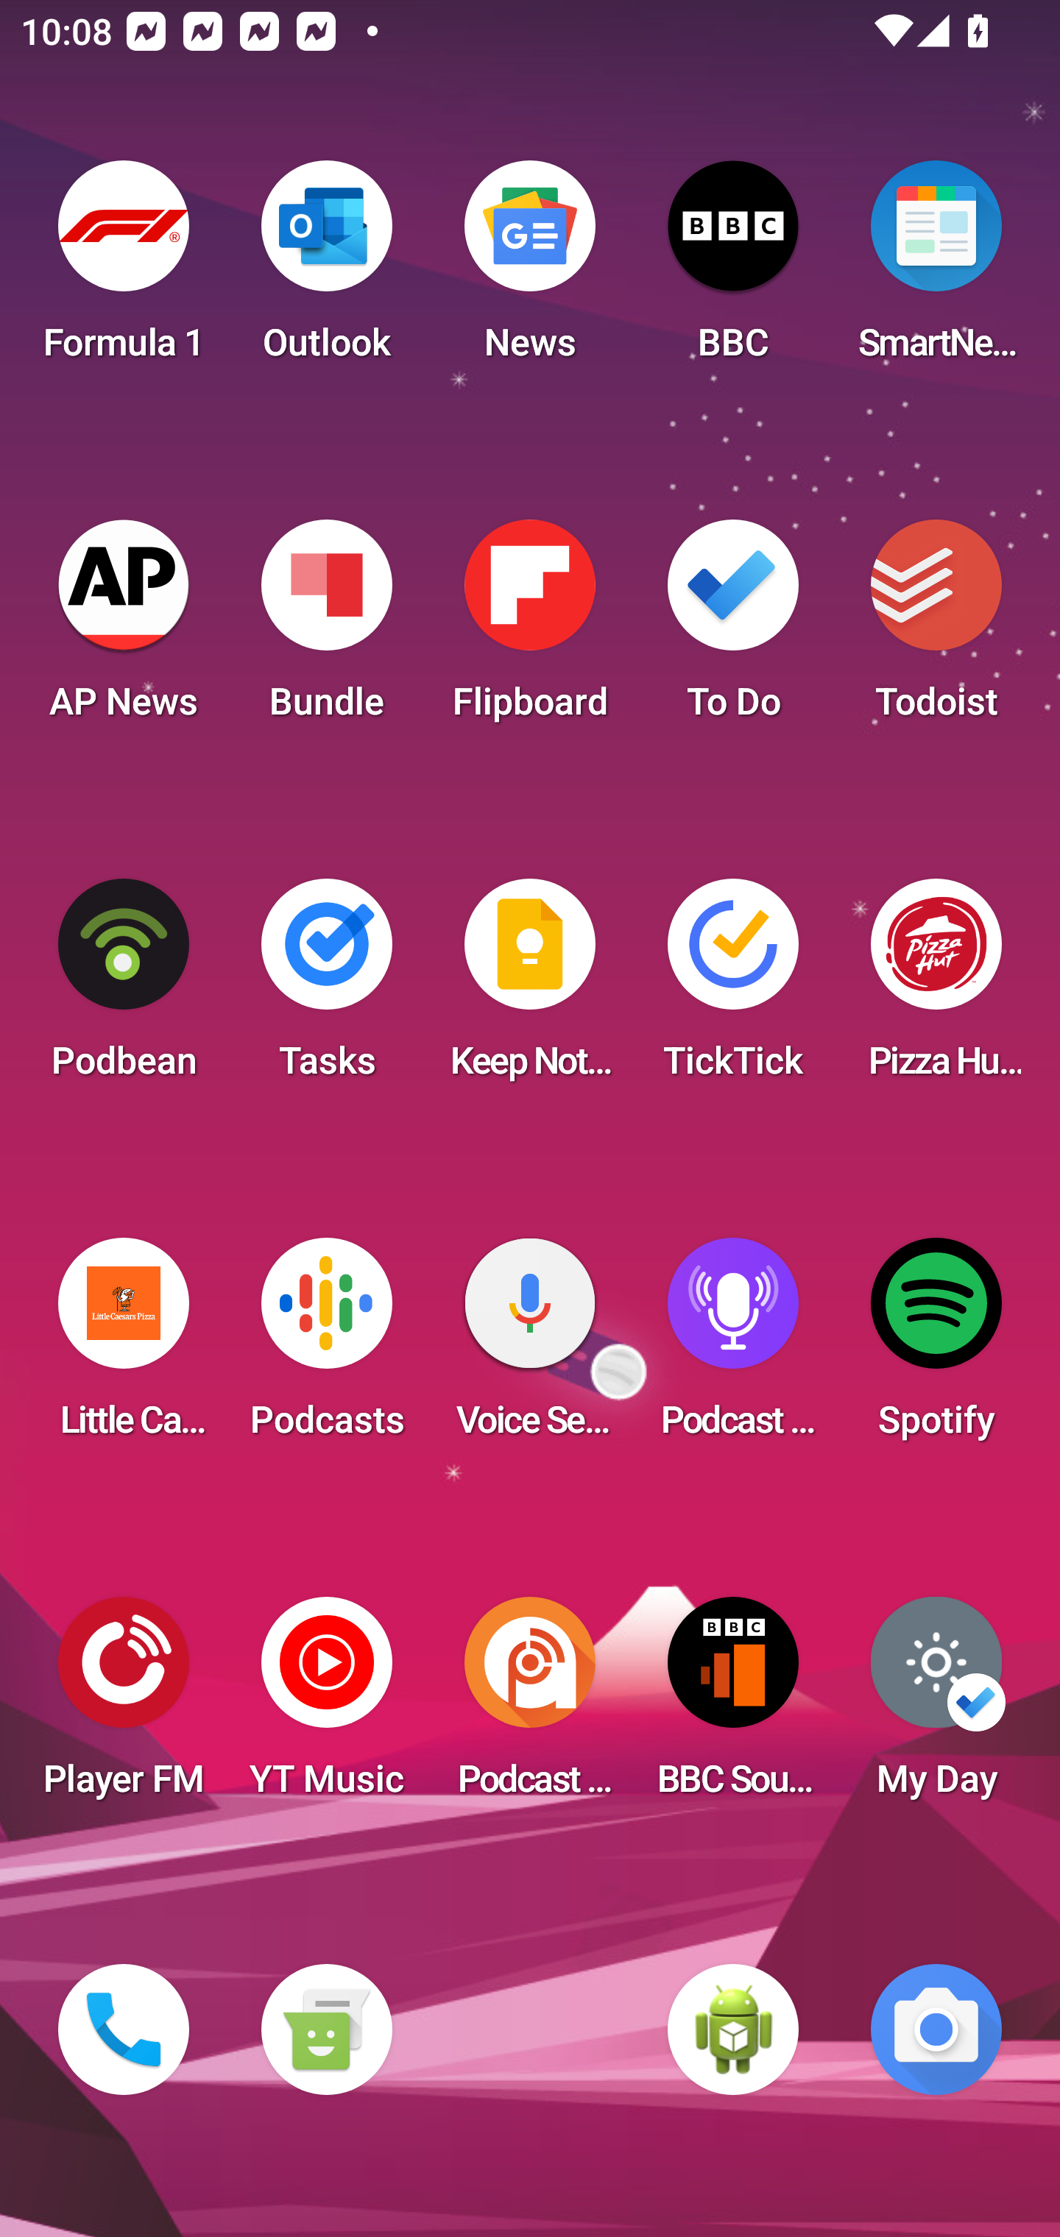  I want to click on Little Caesars Pizza, so click(124, 1347).